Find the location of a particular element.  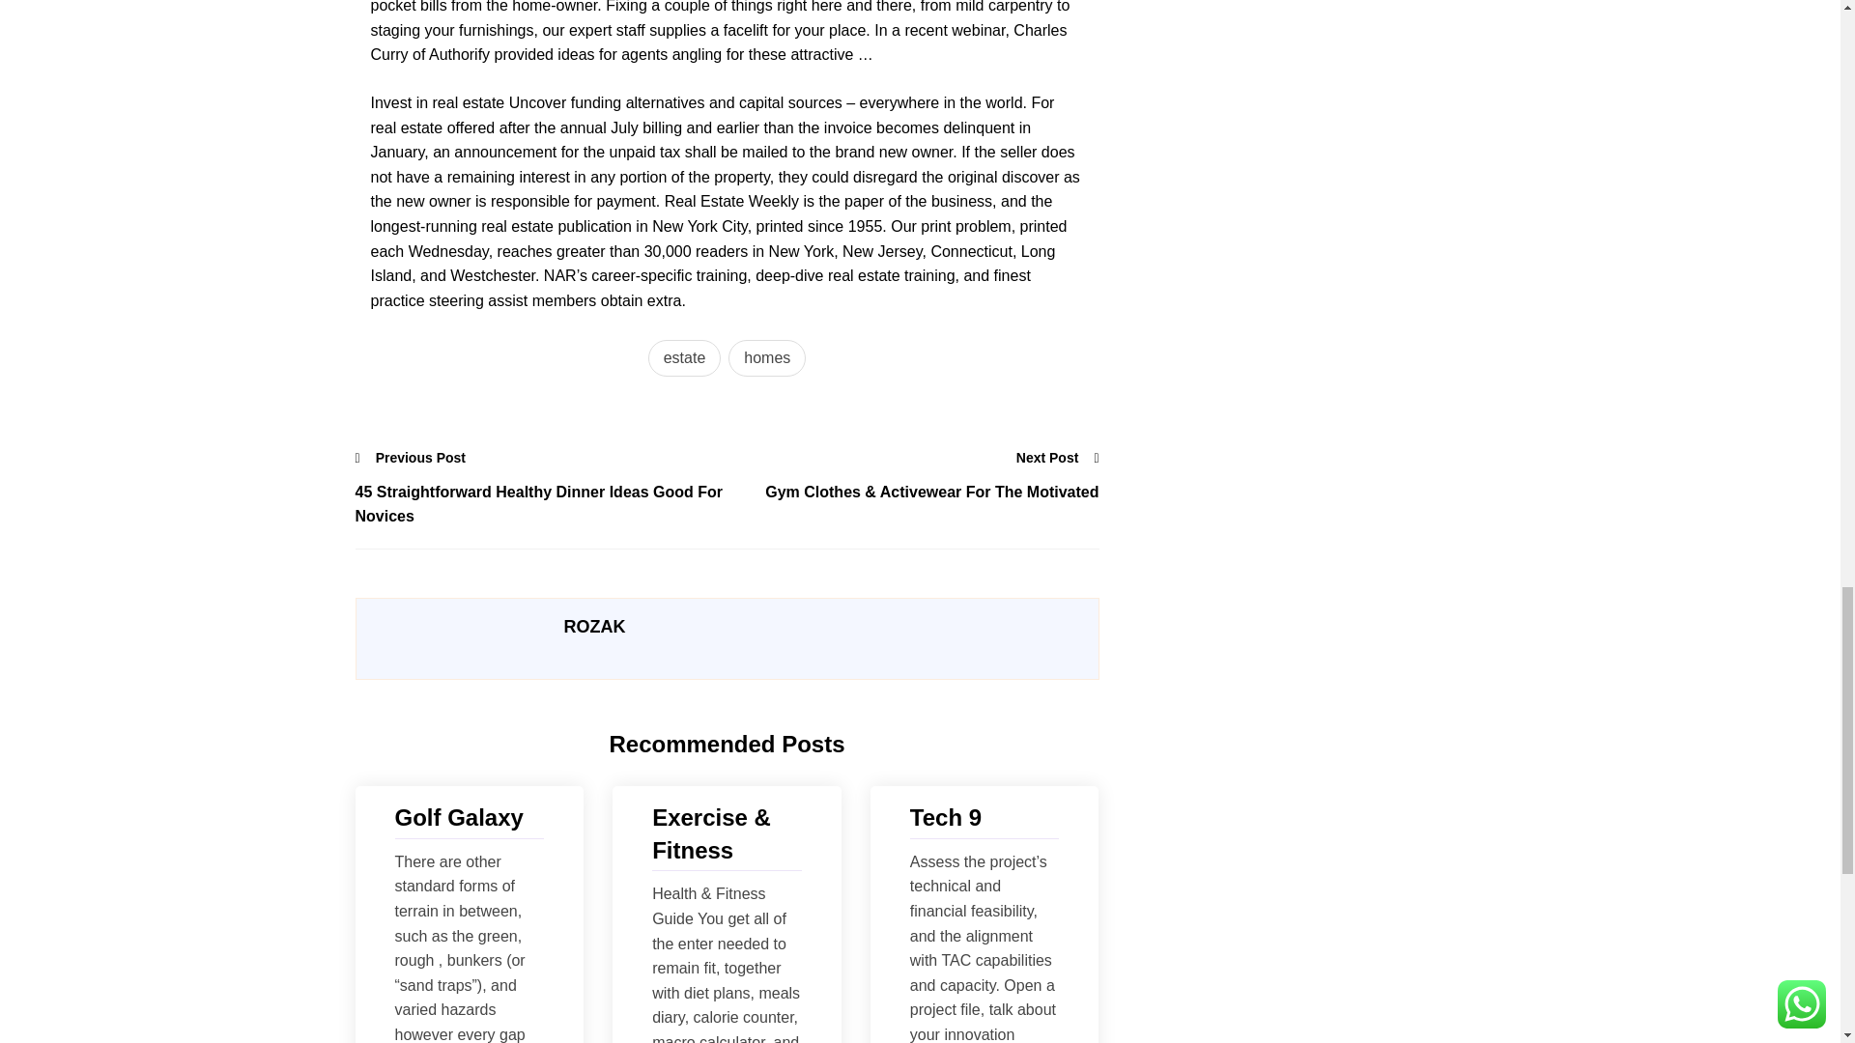

homes is located at coordinates (767, 357).